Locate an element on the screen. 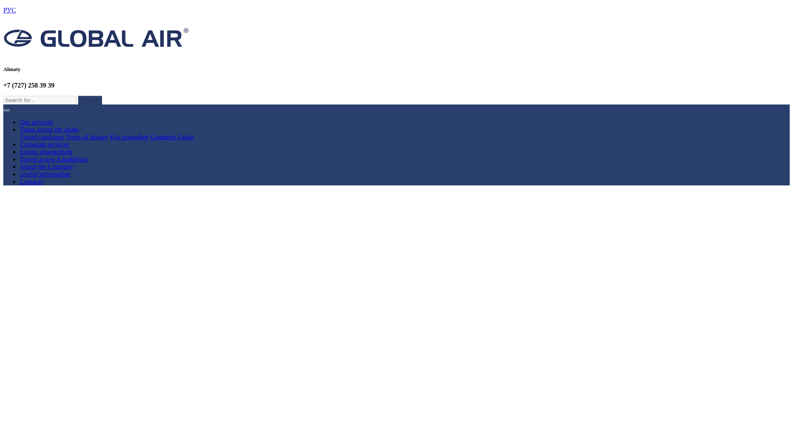 Image resolution: width=793 pixels, height=446 pixels. Travel catalogue is located at coordinates (41, 137).